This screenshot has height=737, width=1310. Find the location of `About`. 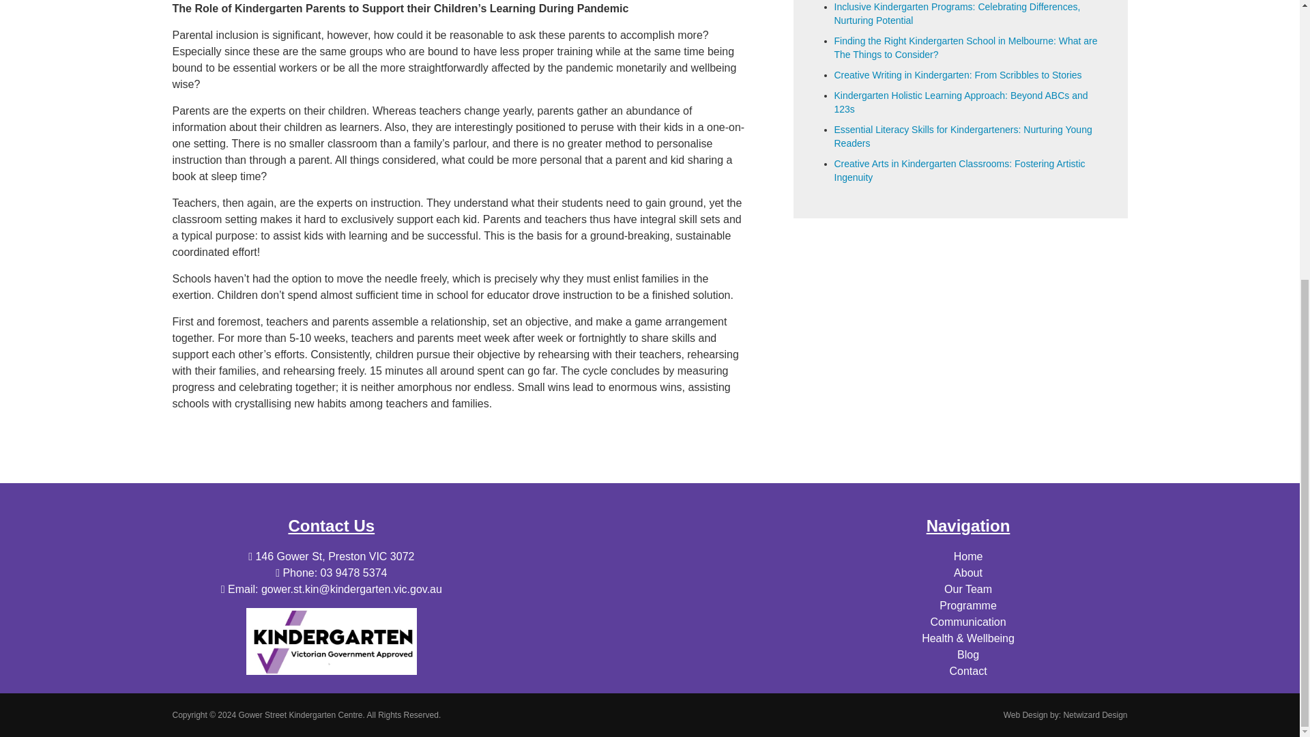

About is located at coordinates (967, 572).